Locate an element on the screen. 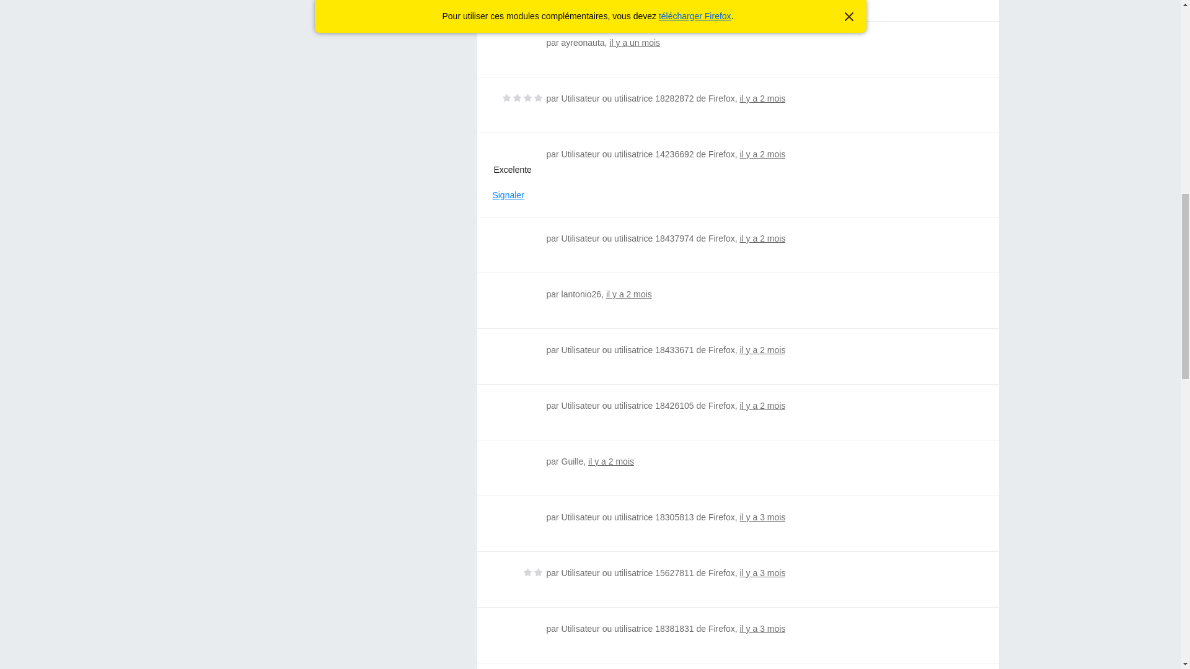 This screenshot has height=669, width=1190. il y a un mois is located at coordinates (635, 42).